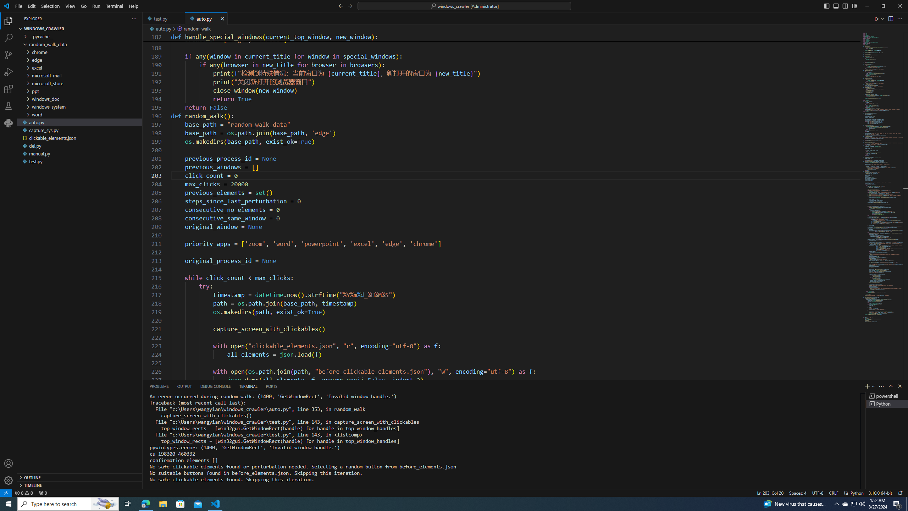 This screenshot has height=511, width=908. I want to click on UTF-8, so click(818, 493).